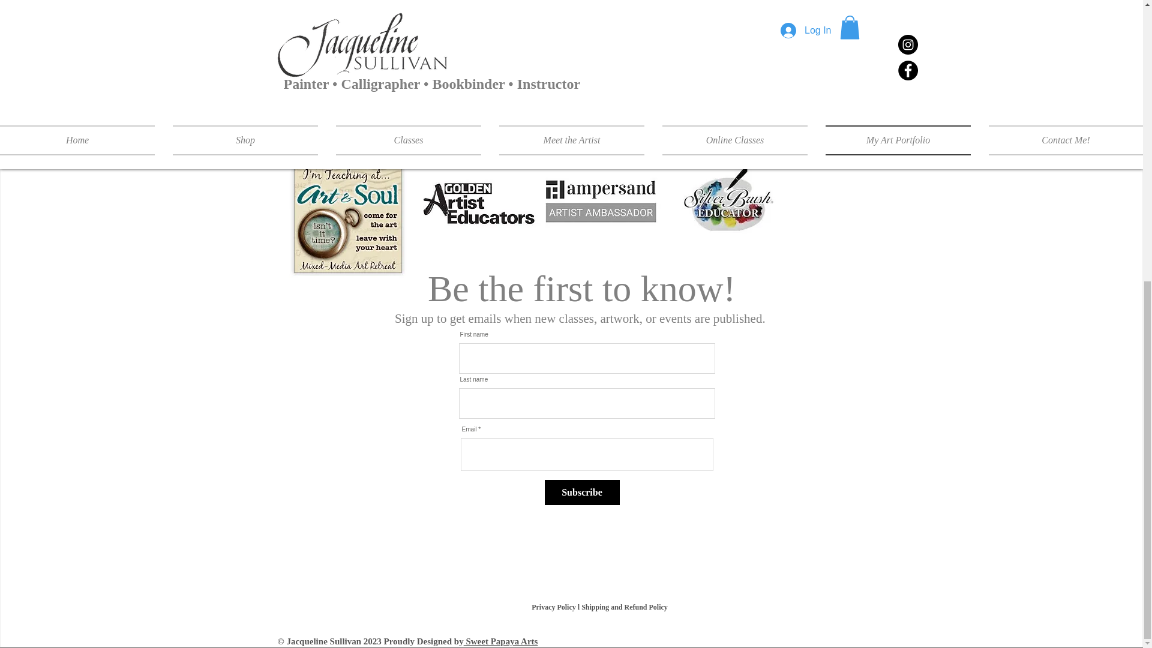  What do you see at coordinates (372, 70) in the screenshot?
I see `Calligraphic Works` at bounding box center [372, 70].